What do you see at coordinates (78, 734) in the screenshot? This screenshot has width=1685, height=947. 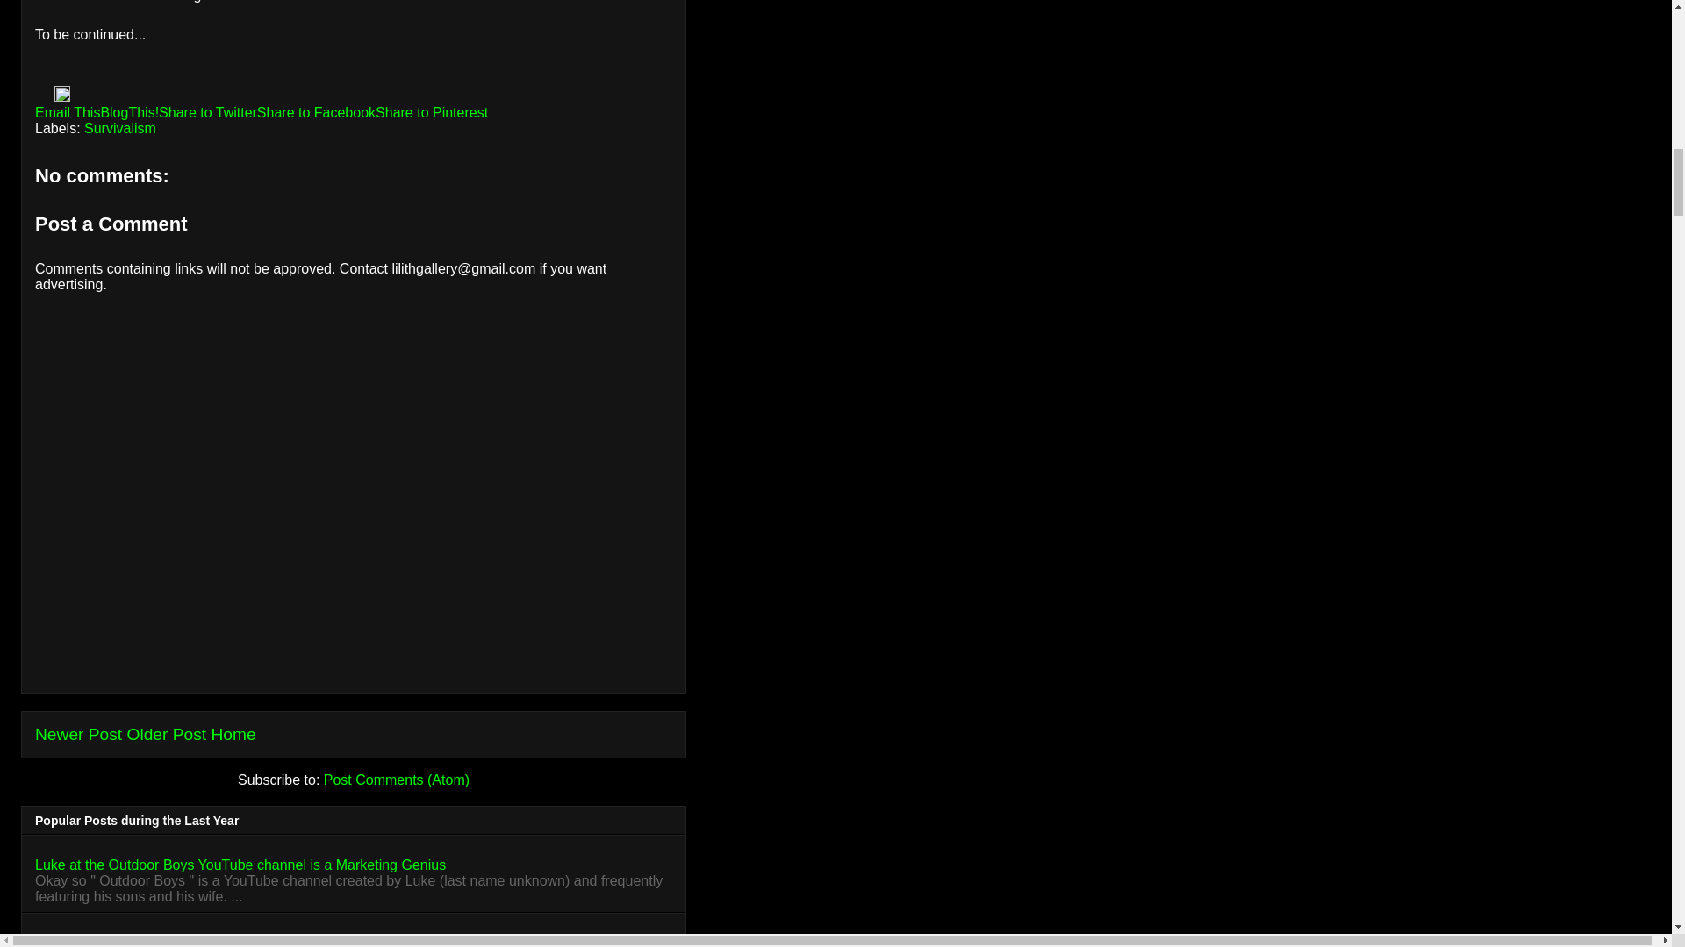 I see `Newer Post` at bounding box center [78, 734].